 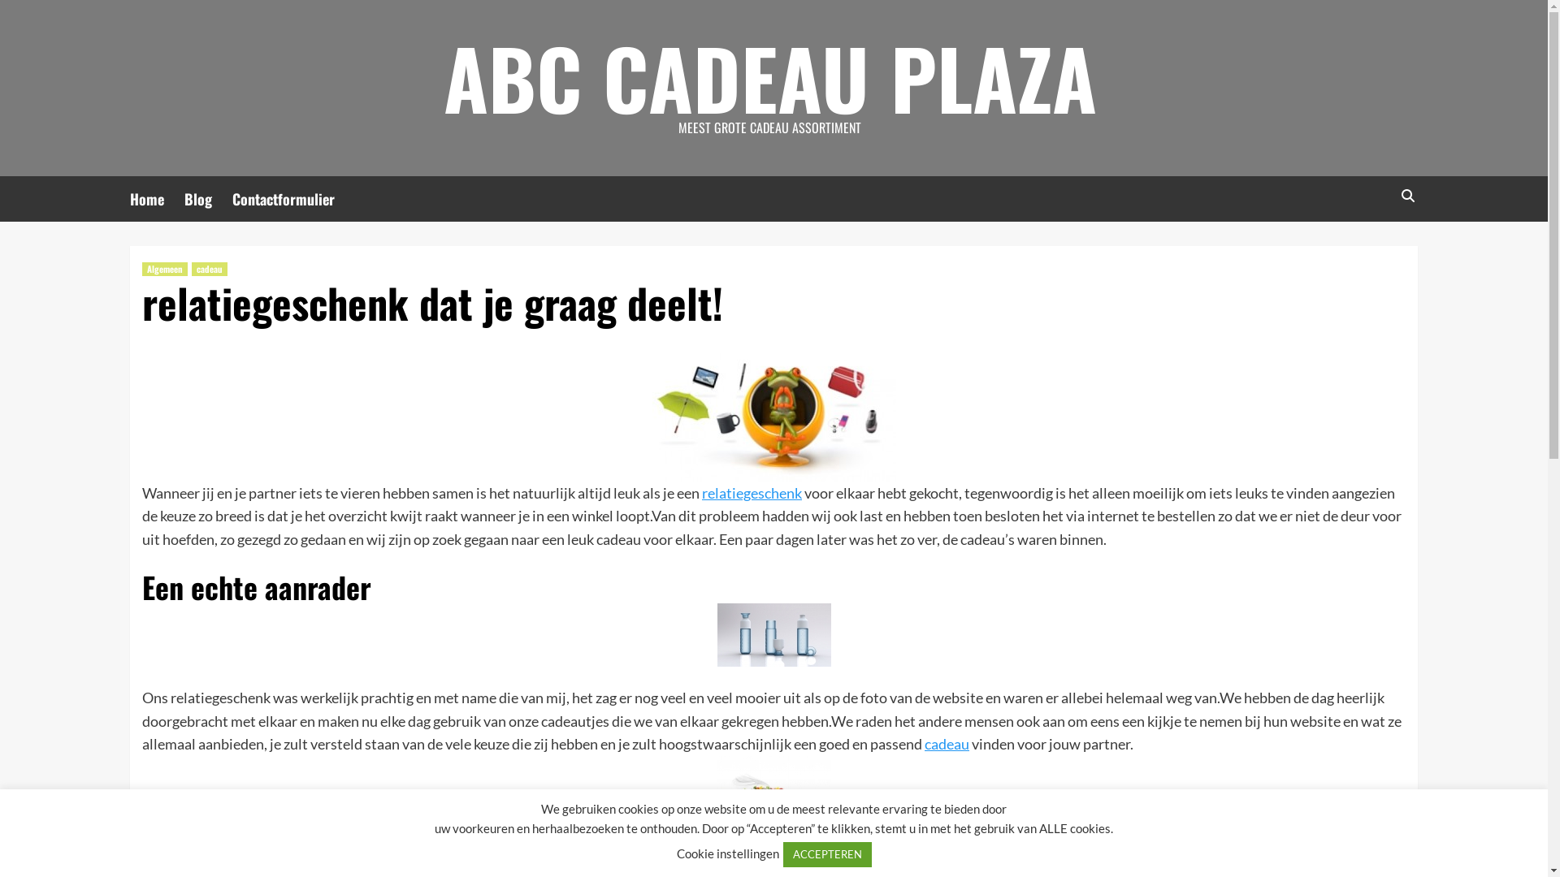 What do you see at coordinates (165, 270) in the screenshot?
I see `Algemeen` at bounding box center [165, 270].